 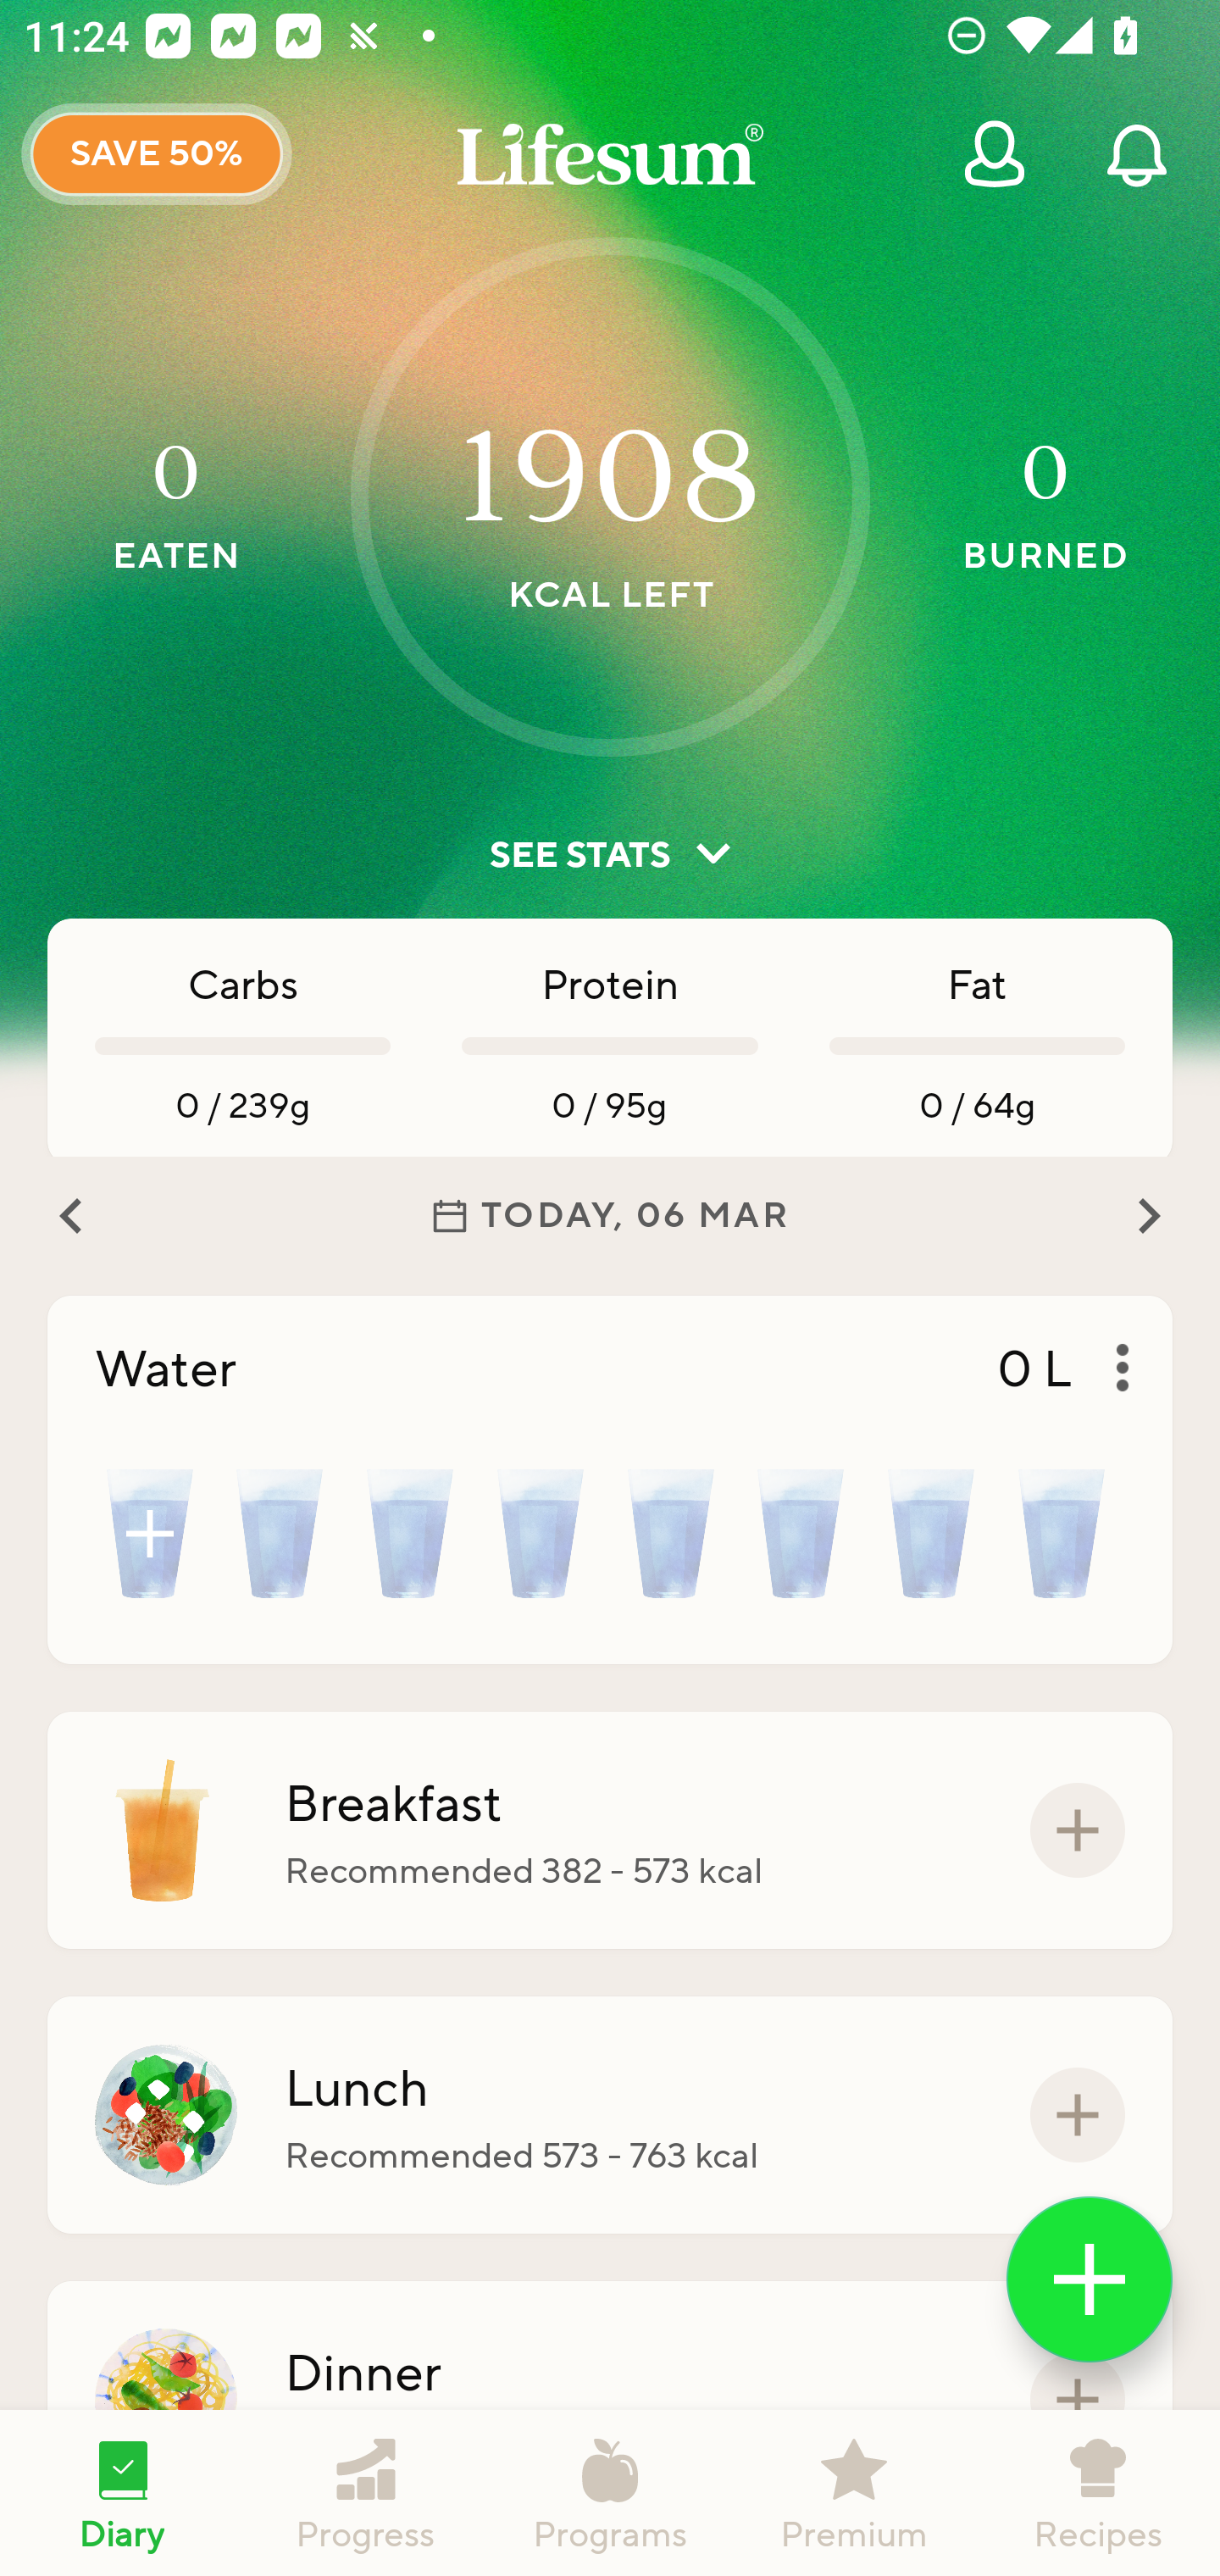 I want to click on Breakfast Recommended 382 - 573 kcal, so click(x=610, y=1830).